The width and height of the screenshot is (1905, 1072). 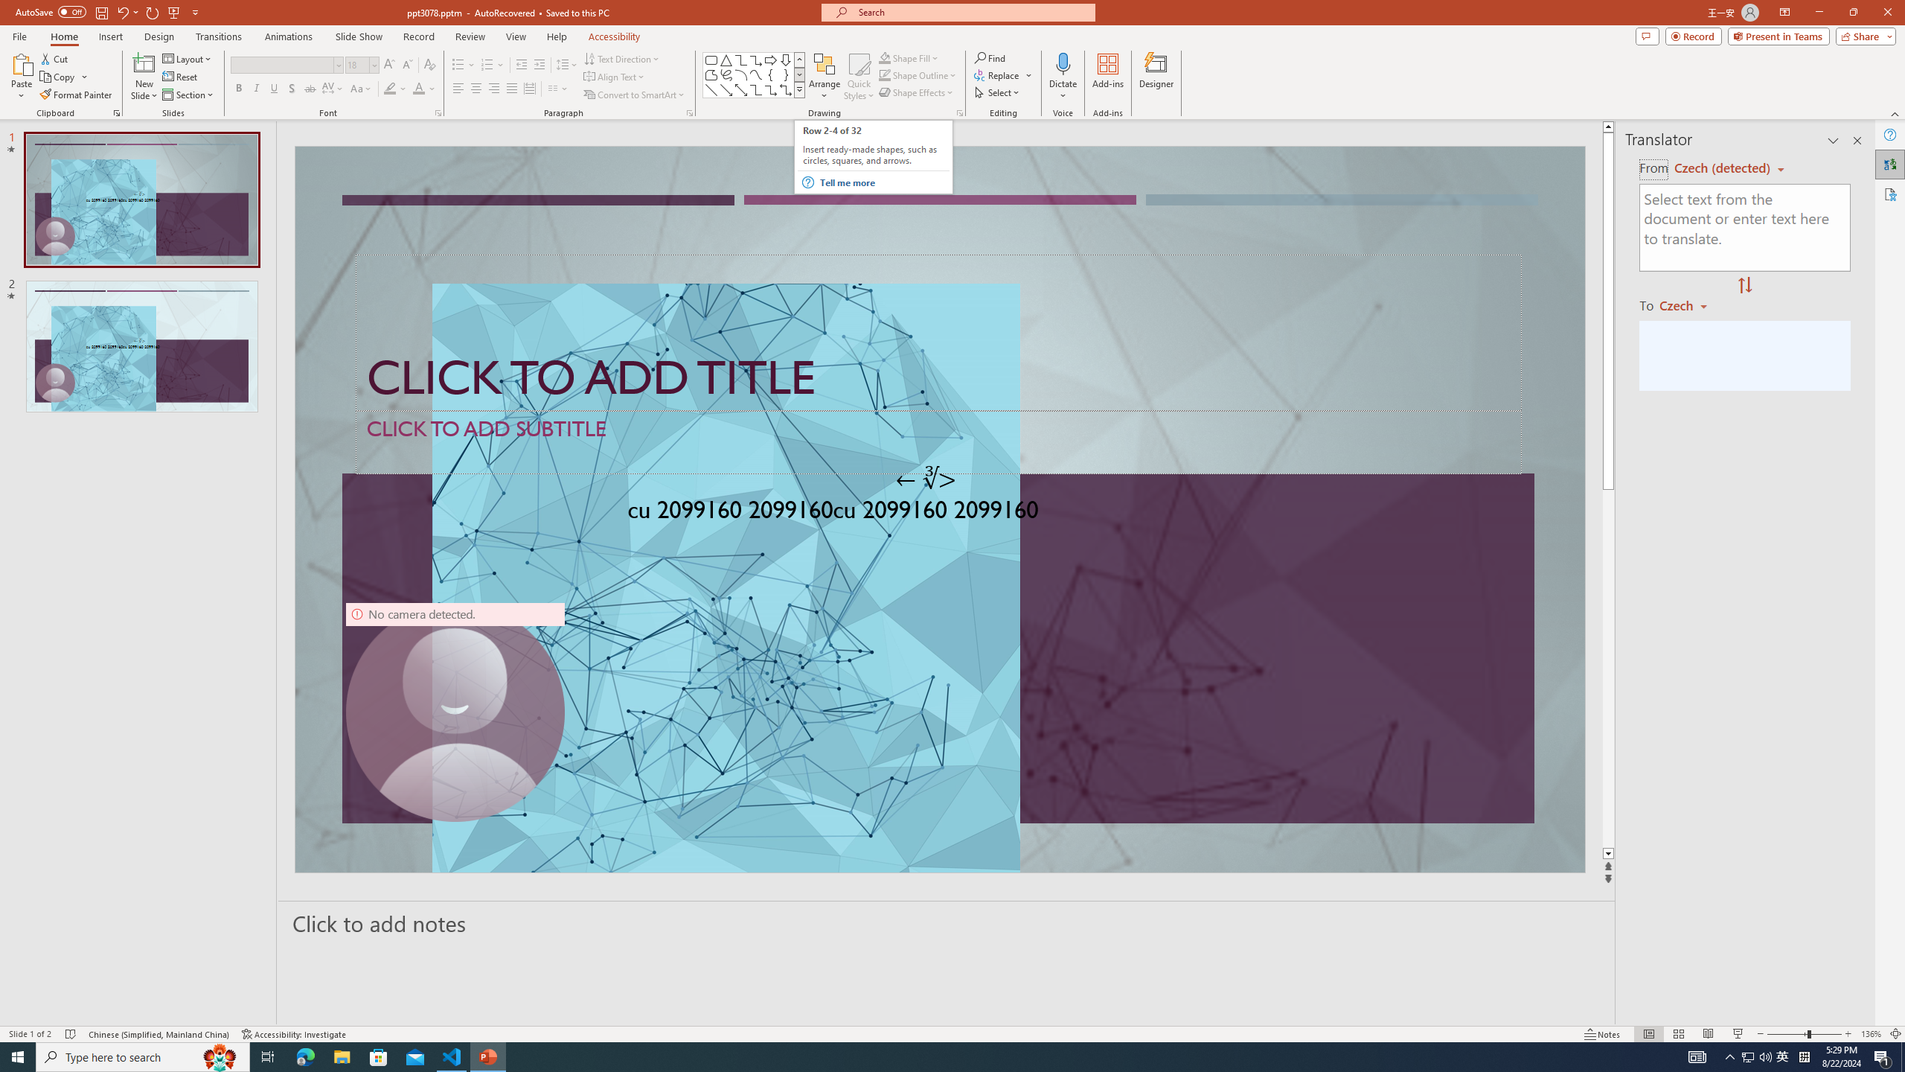 I want to click on TextBox 61, so click(x=938, y=512).